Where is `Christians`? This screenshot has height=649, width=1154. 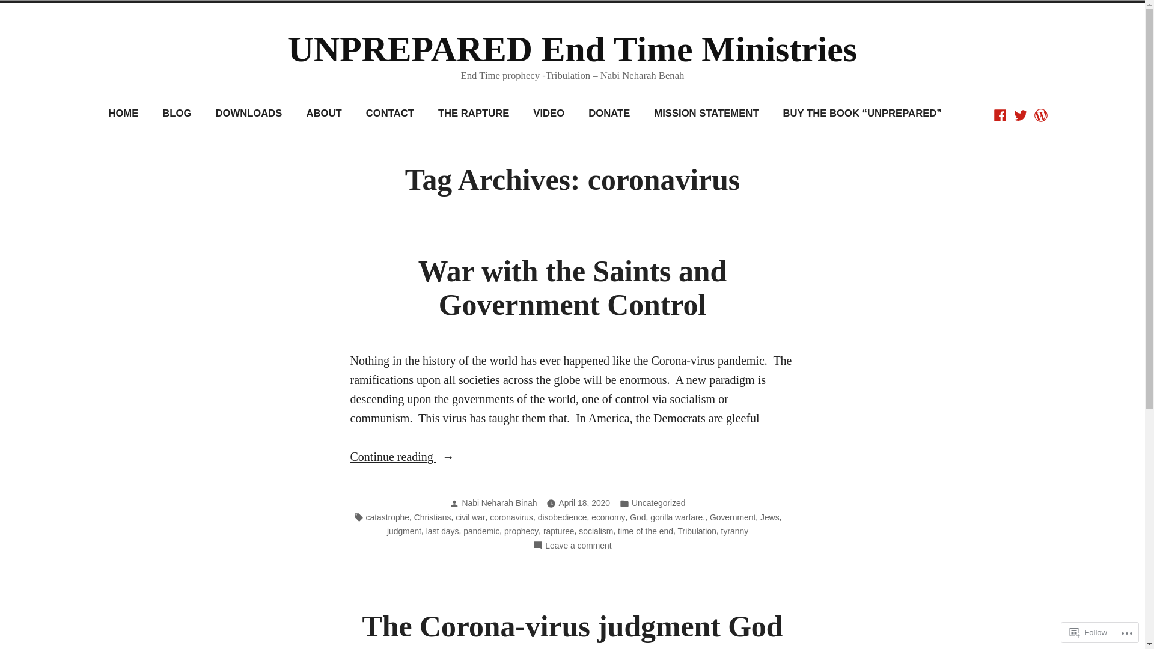 Christians is located at coordinates (433, 517).